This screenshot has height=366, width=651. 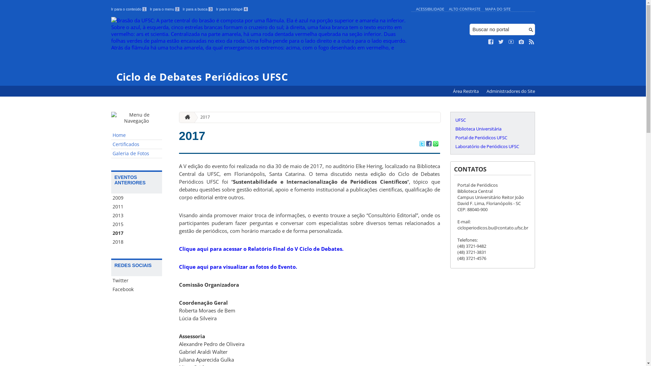 What do you see at coordinates (137, 198) in the screenshot?
I see `2009` at bounding box center [137, 198].